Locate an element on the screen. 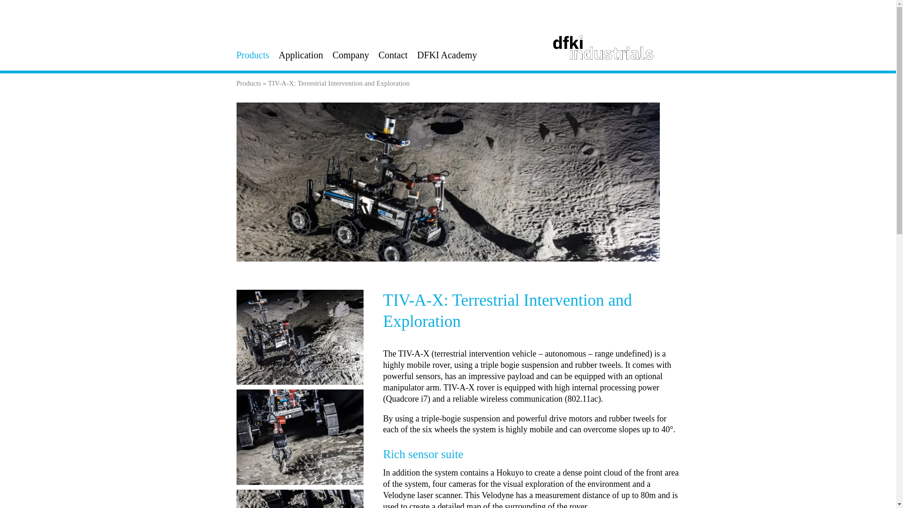 This screenshot has height=508, width=903. Company is located at coordinates (351, 55).